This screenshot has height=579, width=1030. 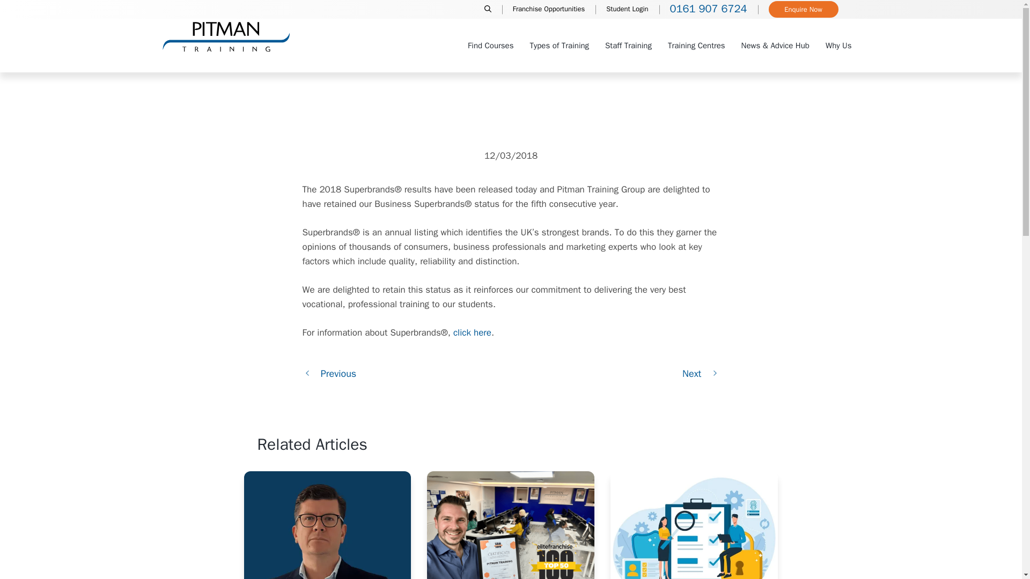 What do you see at coordinates (708, 10) in the screenshot?
I see `0161 907 6724` at bounding box center [708, 10].